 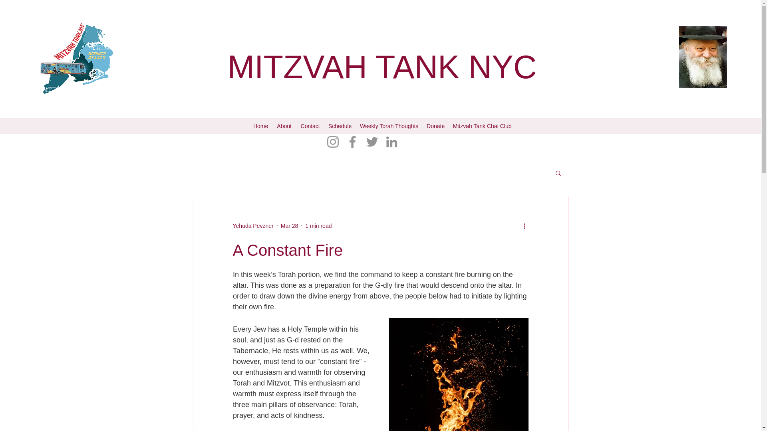 I want to click on About, so click(x=284, y=126).